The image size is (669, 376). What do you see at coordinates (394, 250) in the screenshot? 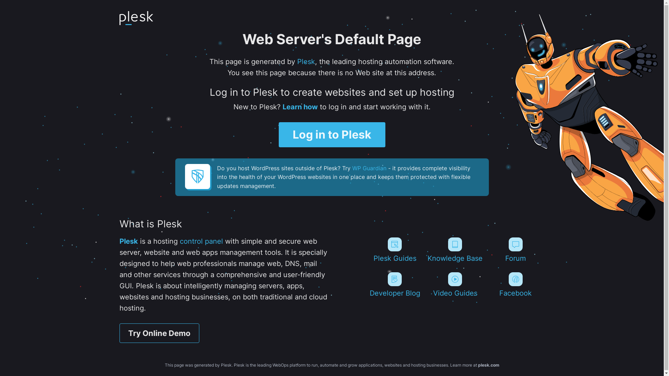
I see `Plesk Guides` at bounding box center [394, 250].